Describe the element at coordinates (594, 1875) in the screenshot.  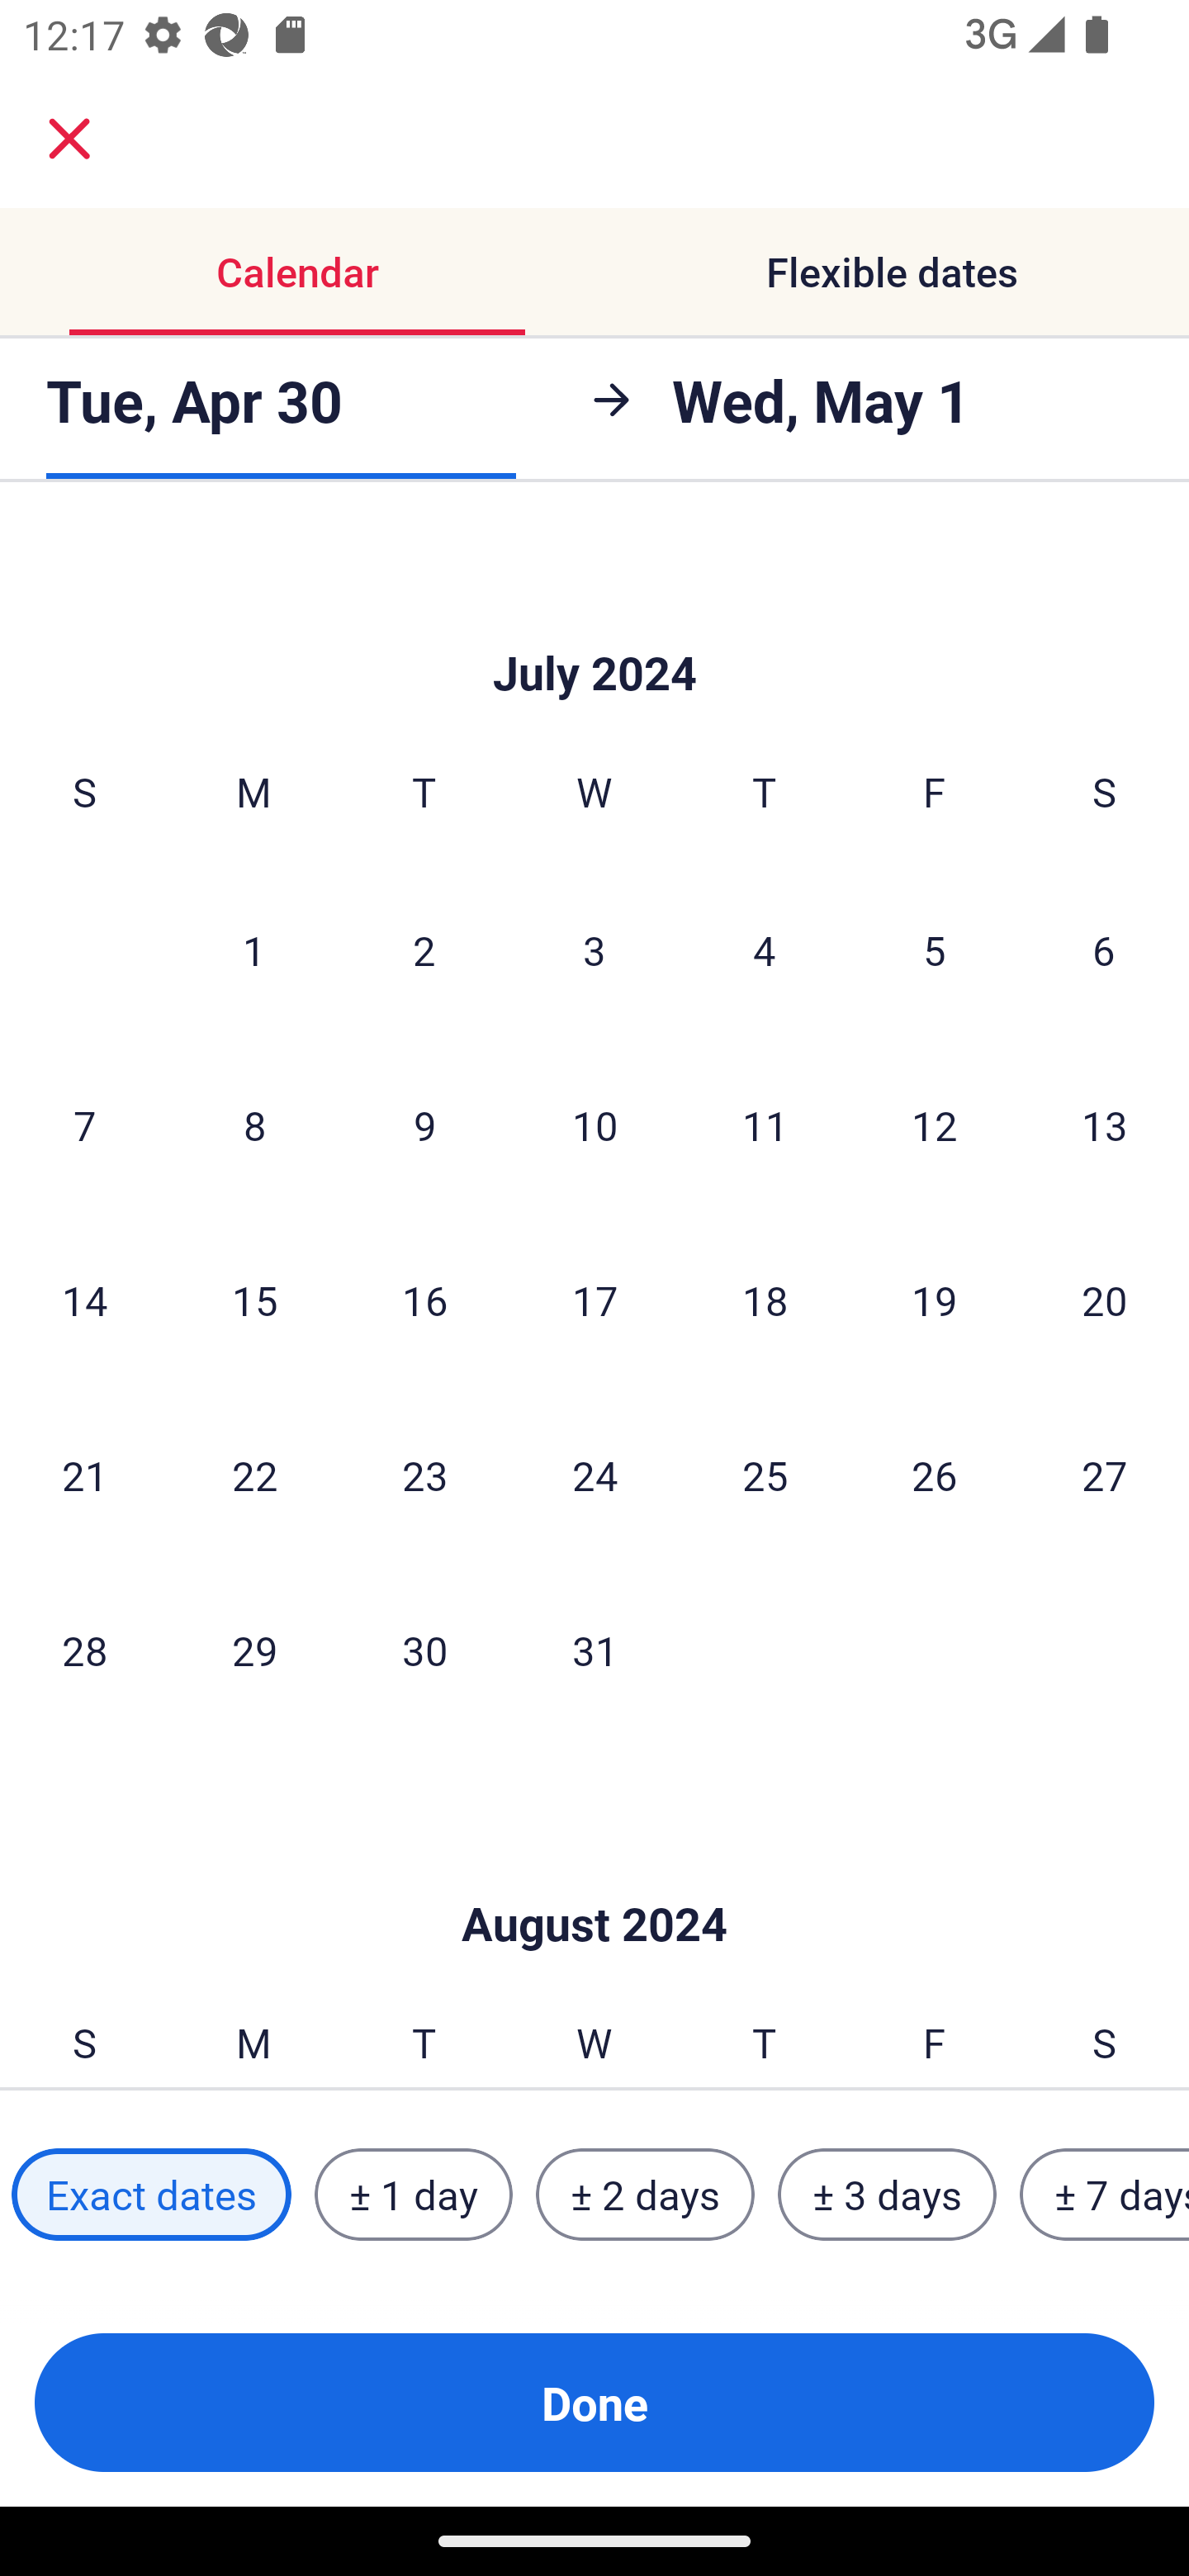
I see `Skip to Done` at that location.